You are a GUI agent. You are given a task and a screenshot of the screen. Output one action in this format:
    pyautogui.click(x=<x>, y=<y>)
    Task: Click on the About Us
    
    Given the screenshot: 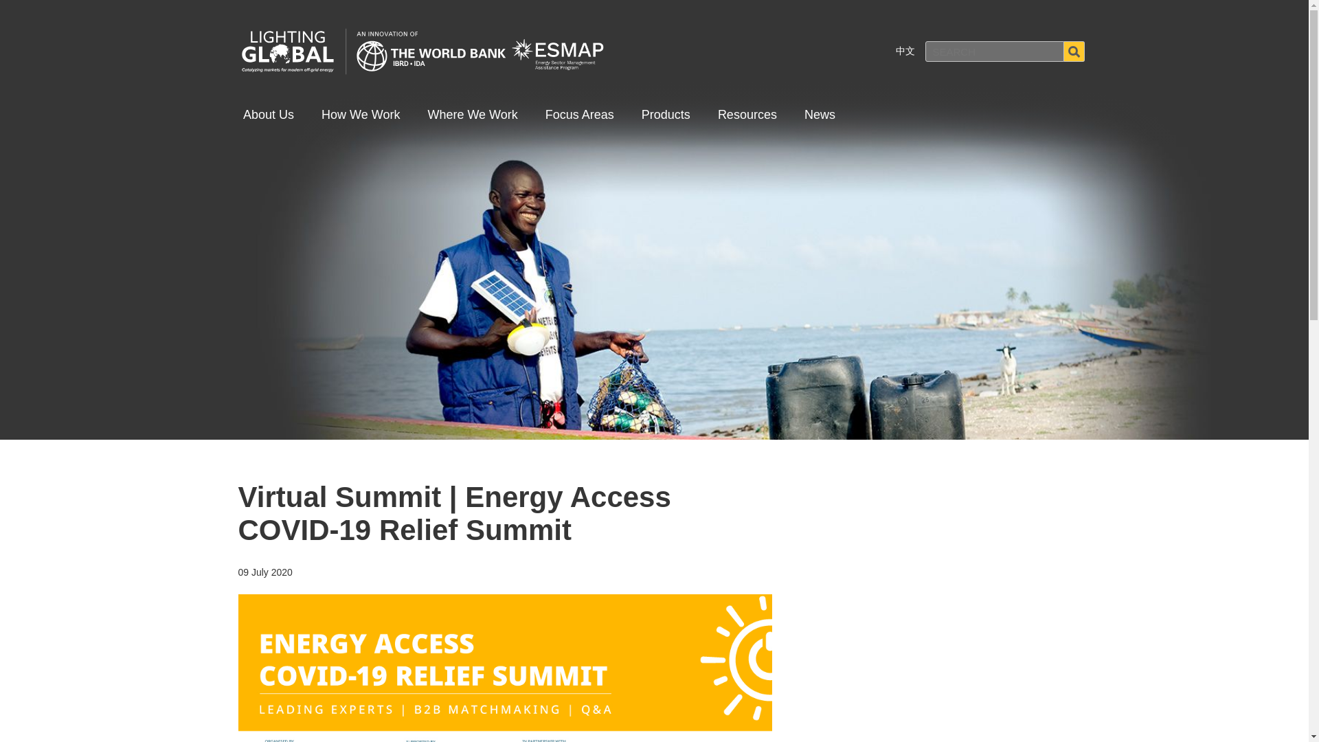 What is the action you would take?
    pyautogui.click(x=268, y=115)
    